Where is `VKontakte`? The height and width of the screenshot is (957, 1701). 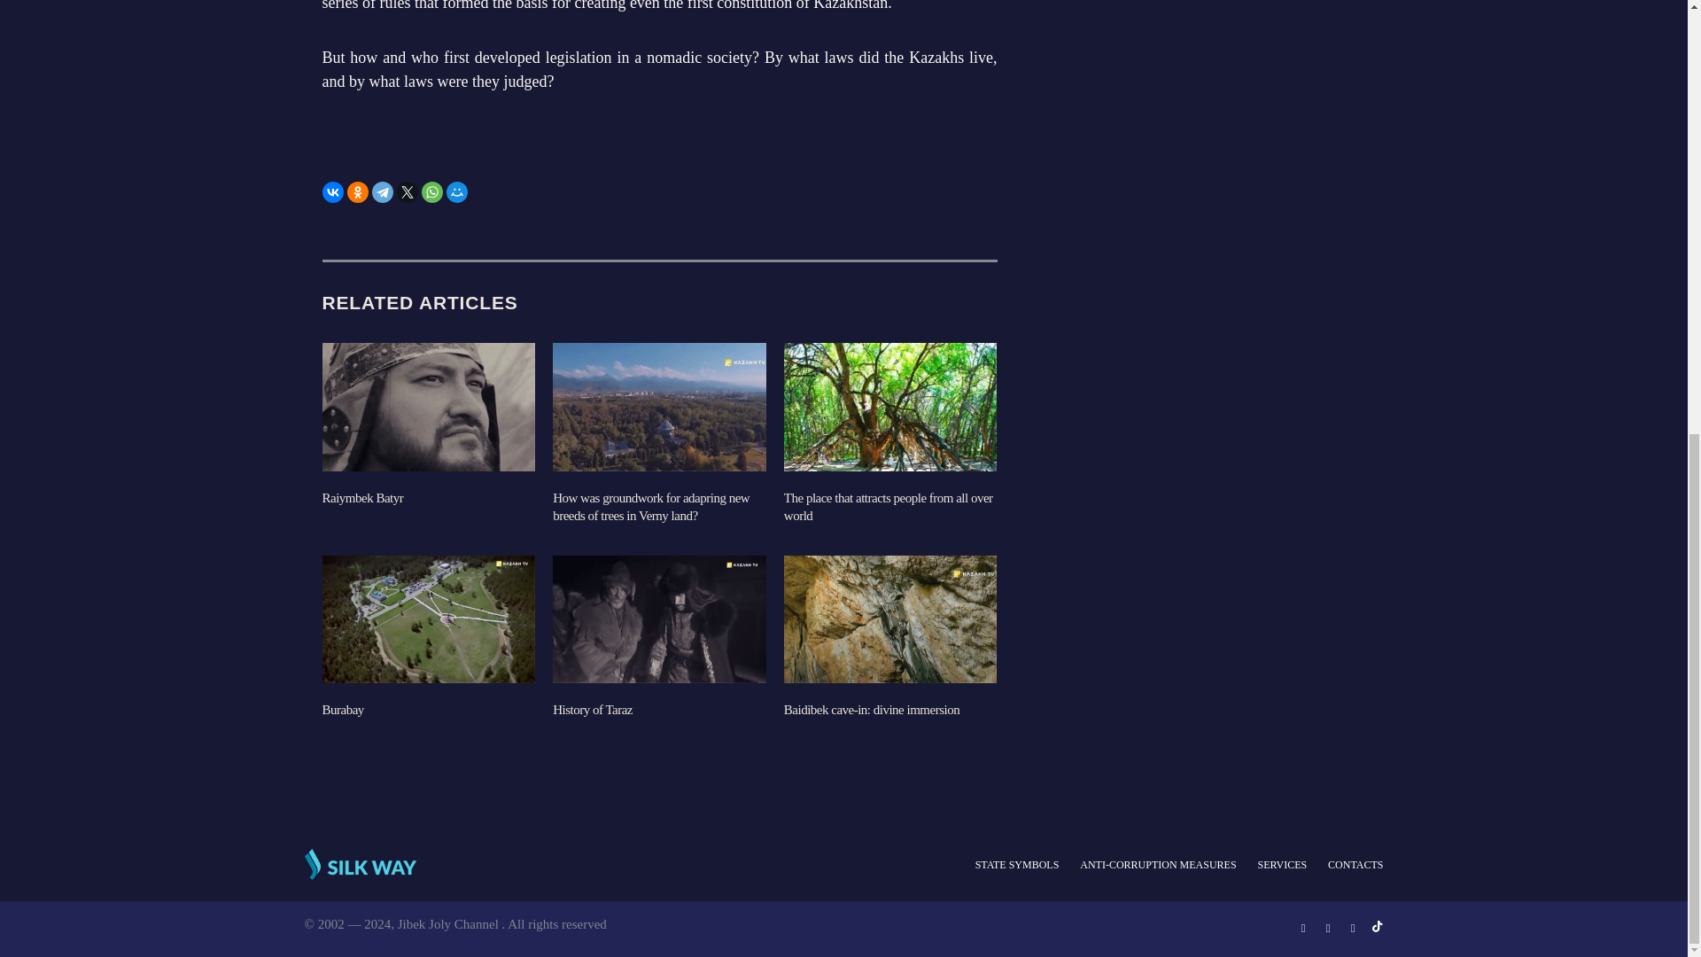
VKontakte is located at coordinates (333, 191).